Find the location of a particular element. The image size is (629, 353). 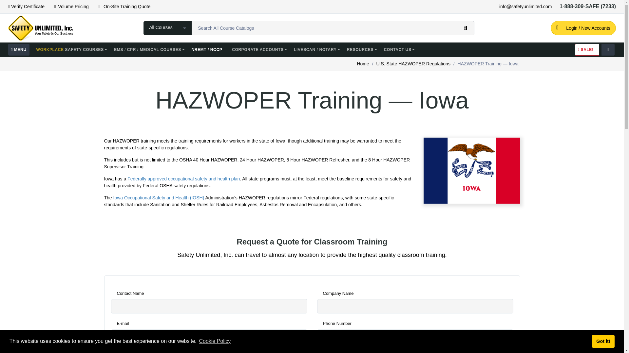

Log In is located at coordinates (583, 28).